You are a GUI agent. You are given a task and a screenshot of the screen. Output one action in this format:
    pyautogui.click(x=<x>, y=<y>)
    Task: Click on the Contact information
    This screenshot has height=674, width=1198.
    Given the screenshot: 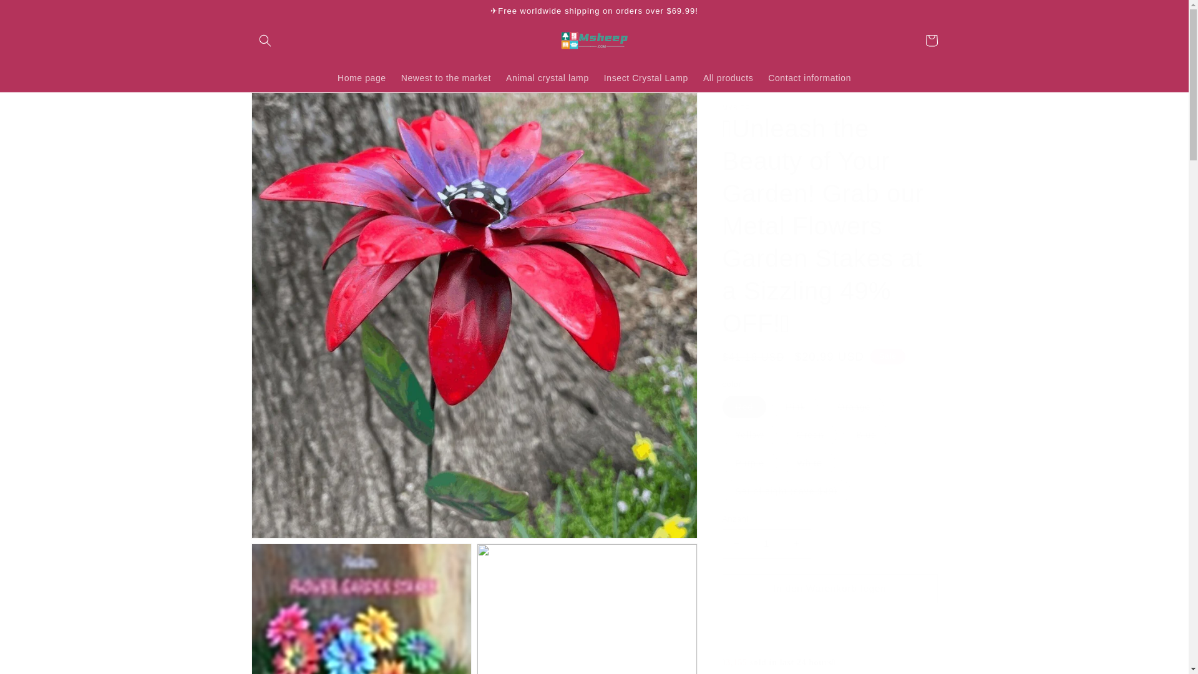 What is the action you would take?
    pyautogui.click(x=810, y=77)
    